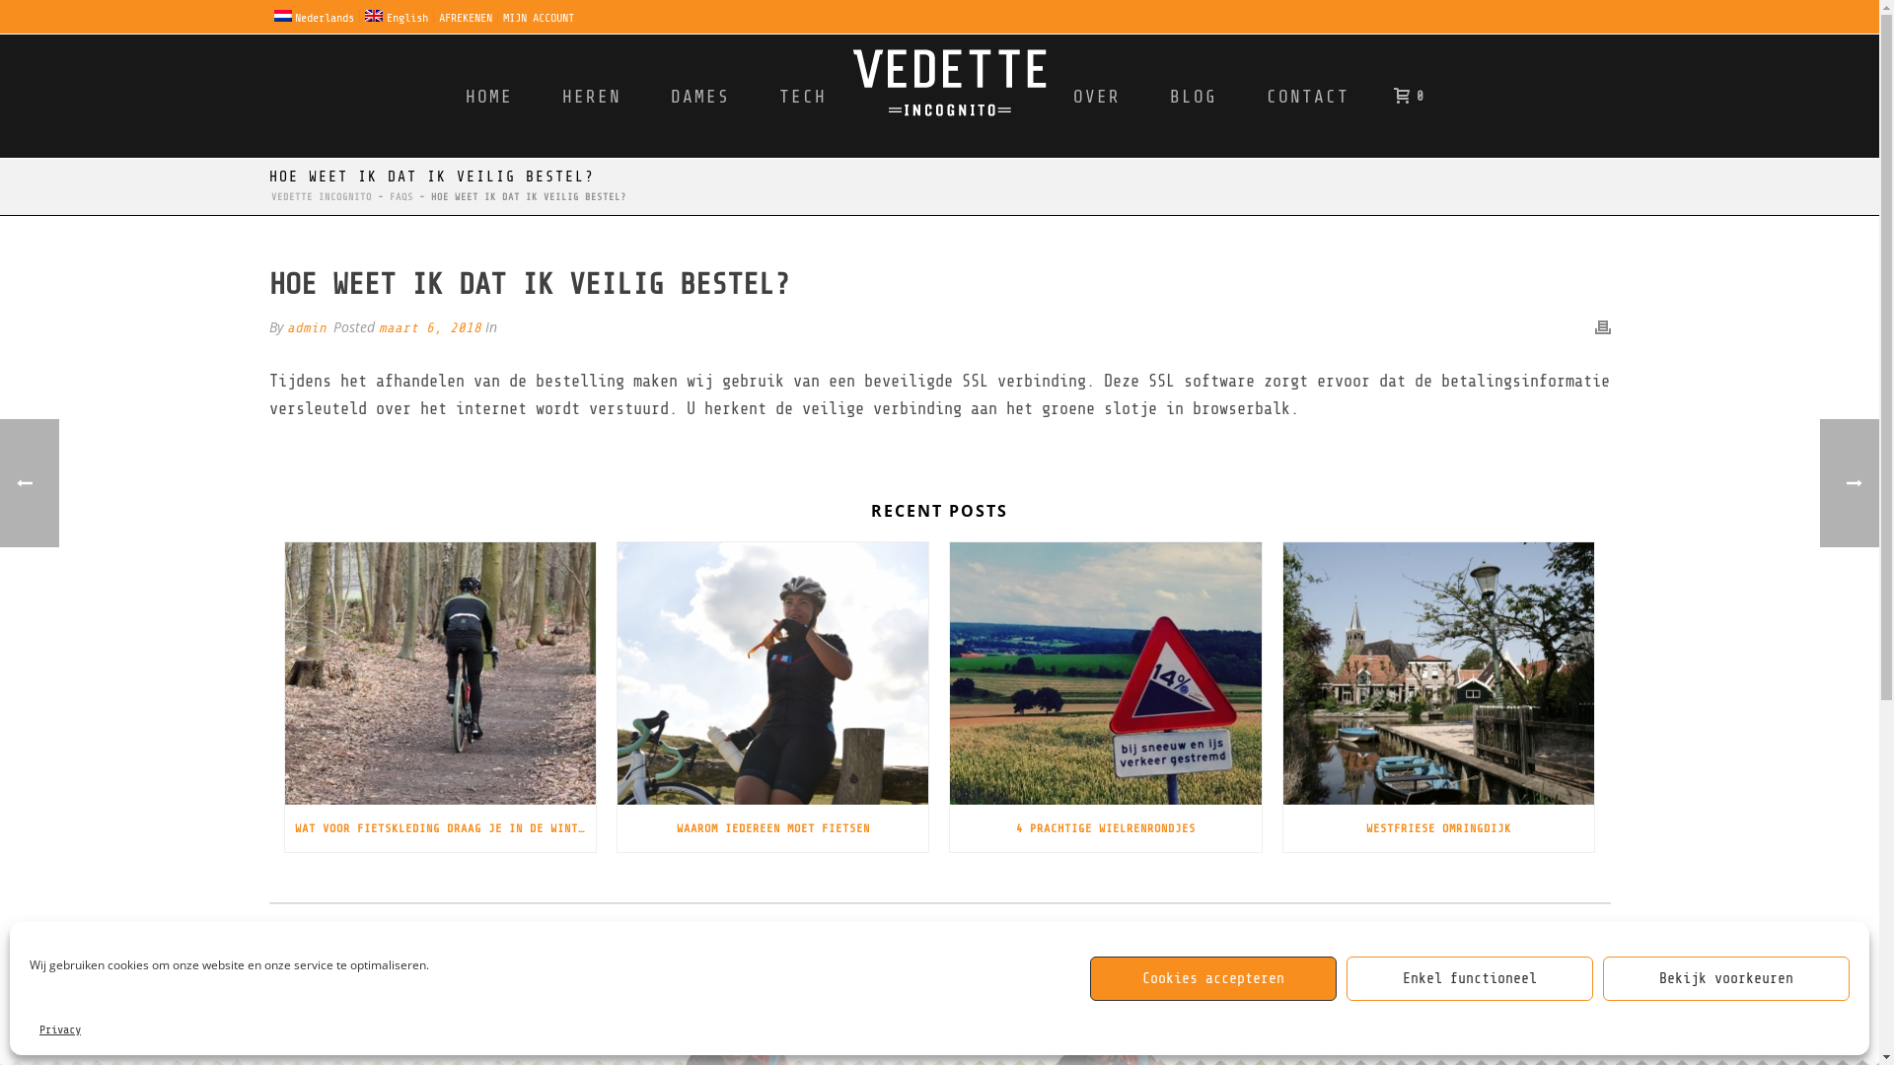 Image resolution: width=1894 pixels, height=1065 pixels. What do you see at coordinates (430, 327) in the screenshot?
I see `maart 6, 2018` at bounding box center [430, 327].